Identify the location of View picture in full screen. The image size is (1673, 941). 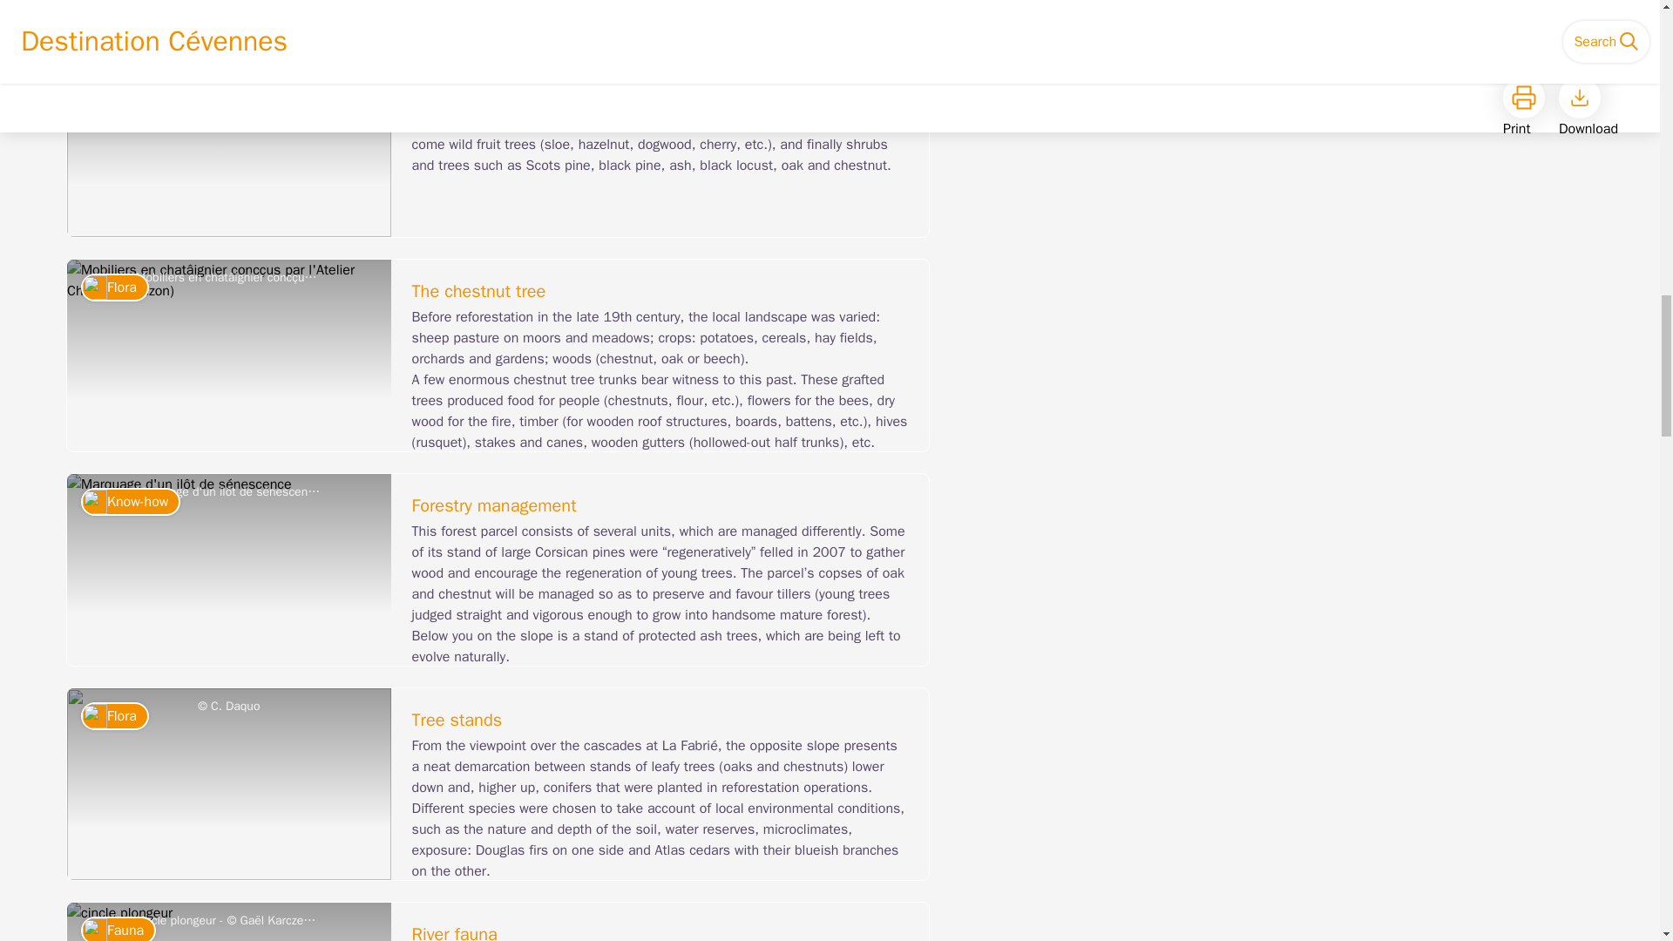
(228, 570).